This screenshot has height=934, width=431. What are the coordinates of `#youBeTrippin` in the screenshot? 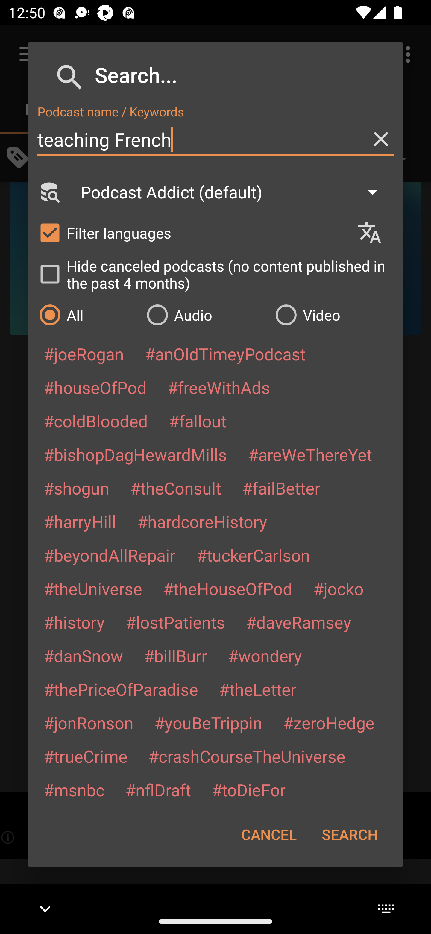 It's located at (208, 723).